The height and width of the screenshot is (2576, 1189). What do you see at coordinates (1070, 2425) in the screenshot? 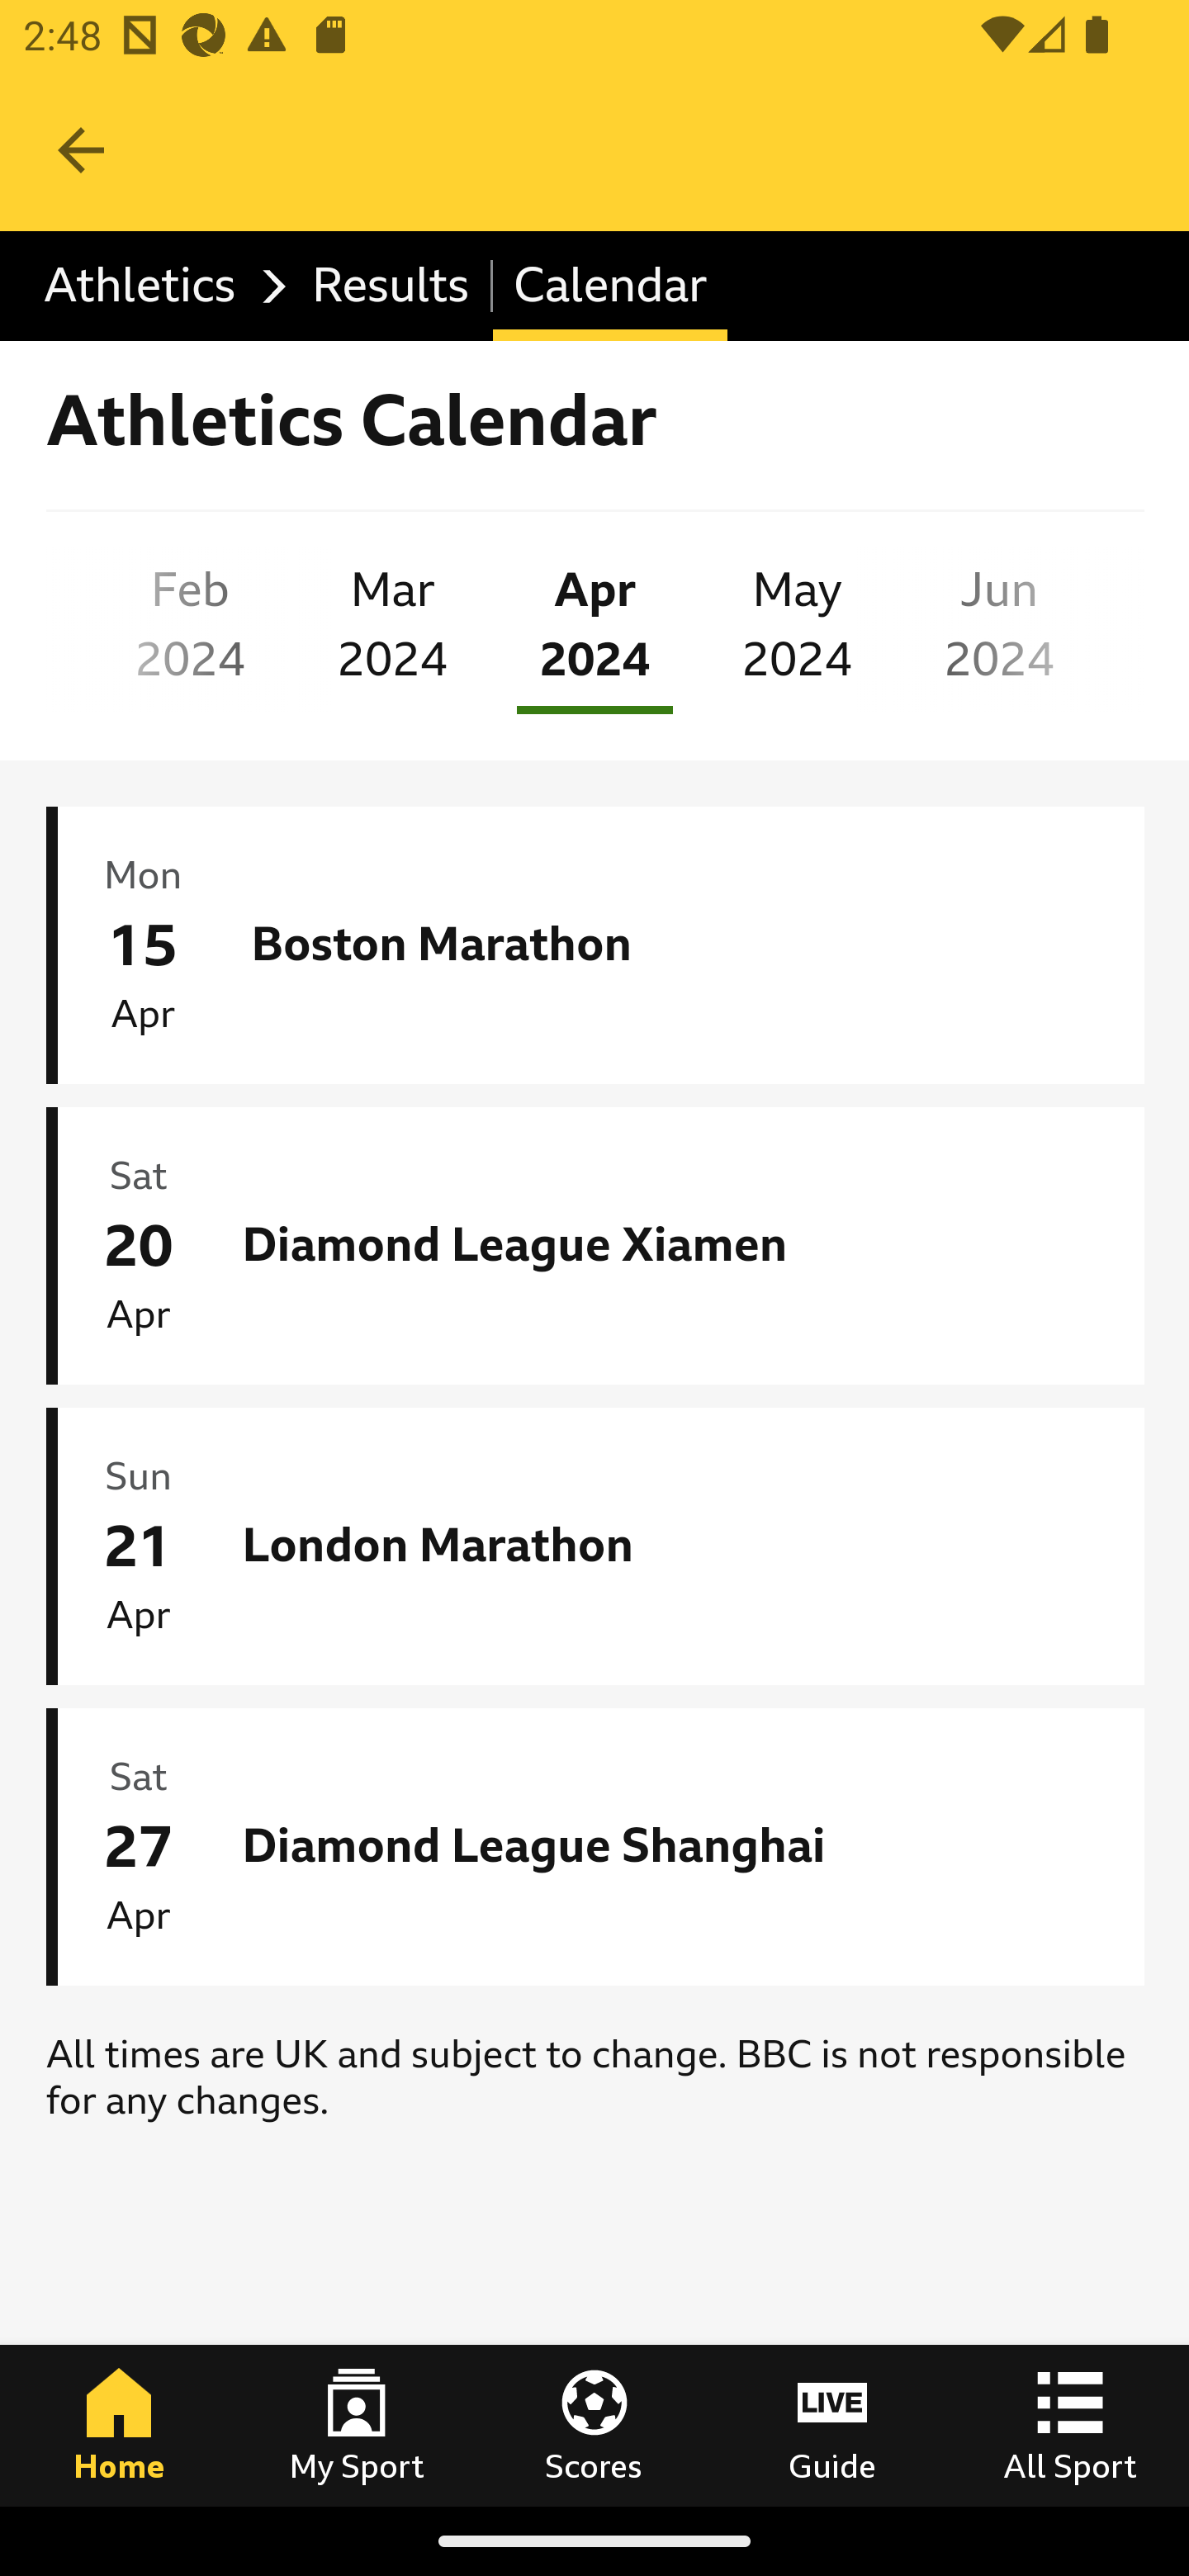
I see `All Sport` at bounding box center [1070, 2425].